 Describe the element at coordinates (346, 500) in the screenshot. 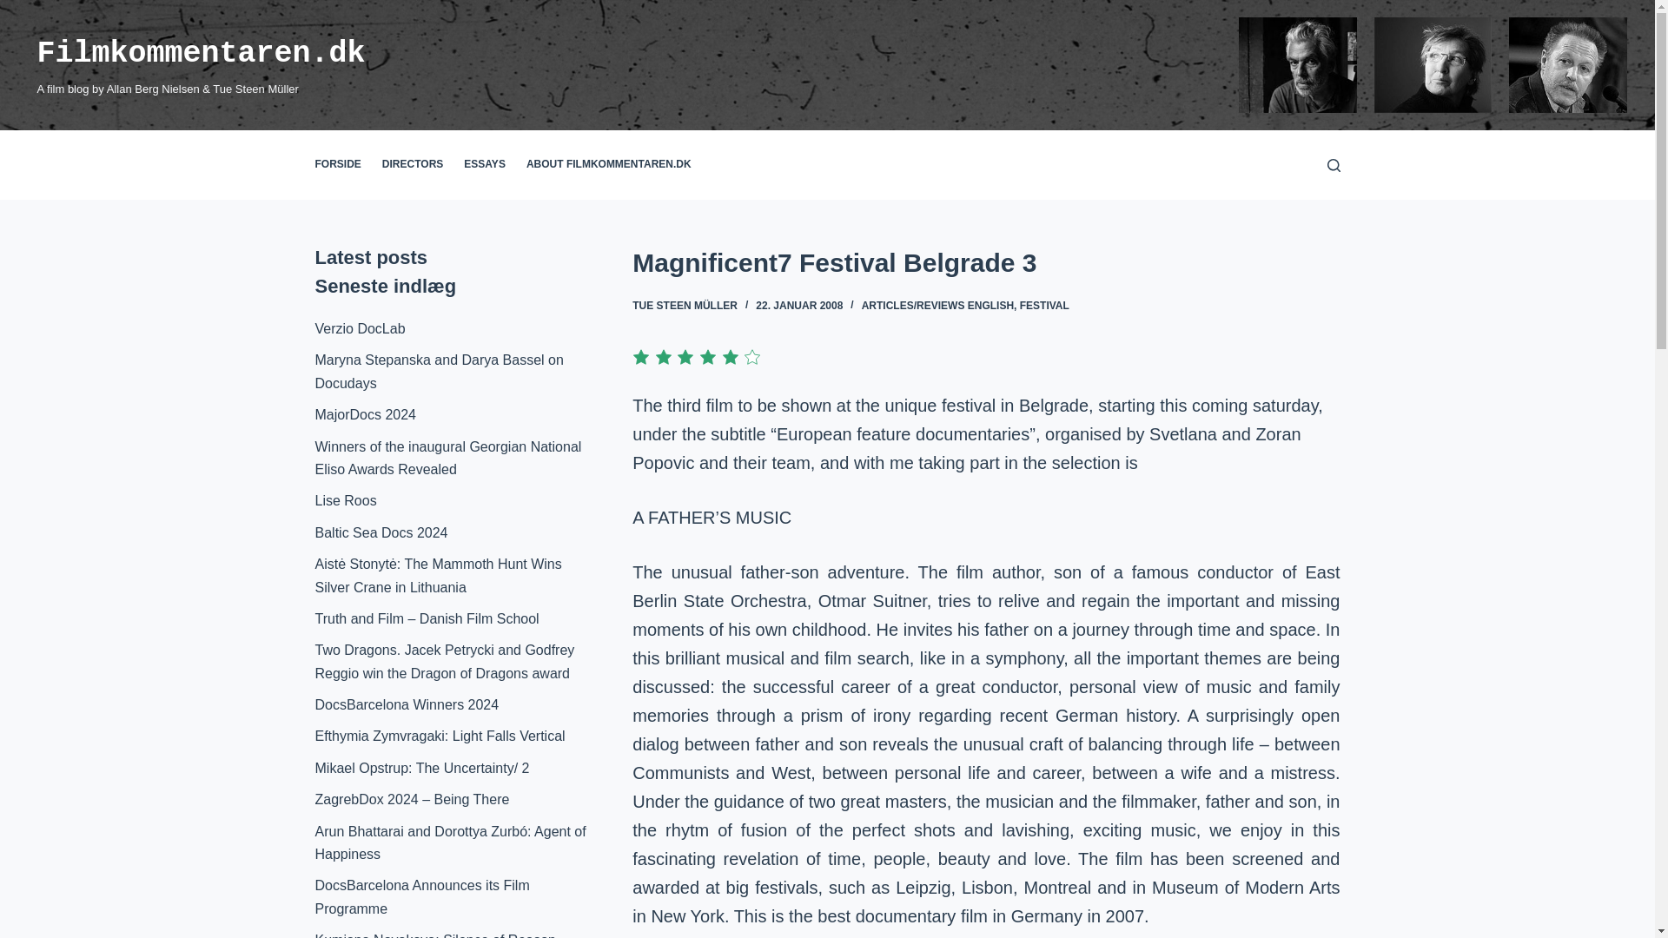

I see `Lise Roos` at that location.